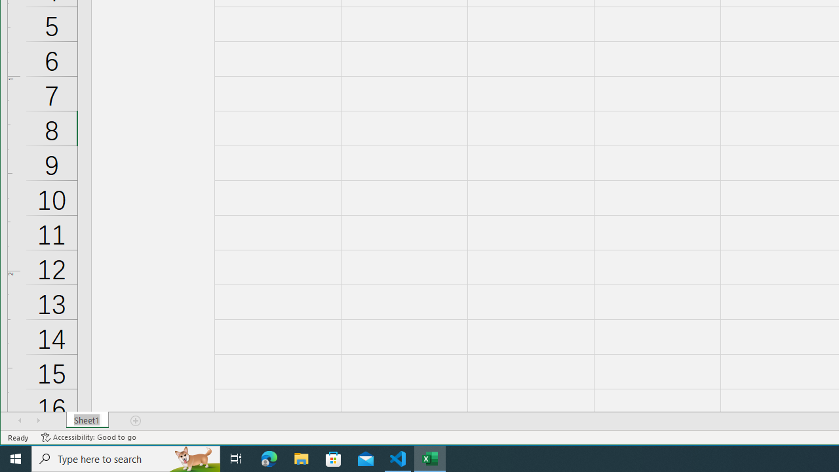  I want to click on Scroll Right, so click(38, 420).